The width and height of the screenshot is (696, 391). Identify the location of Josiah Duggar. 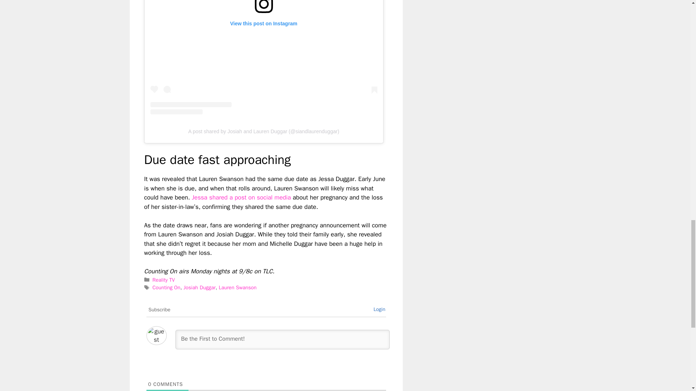
(199, 287).